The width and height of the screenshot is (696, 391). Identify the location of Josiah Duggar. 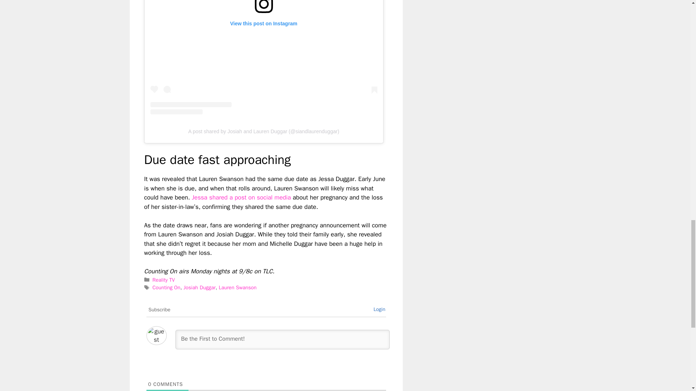
(199, 287).